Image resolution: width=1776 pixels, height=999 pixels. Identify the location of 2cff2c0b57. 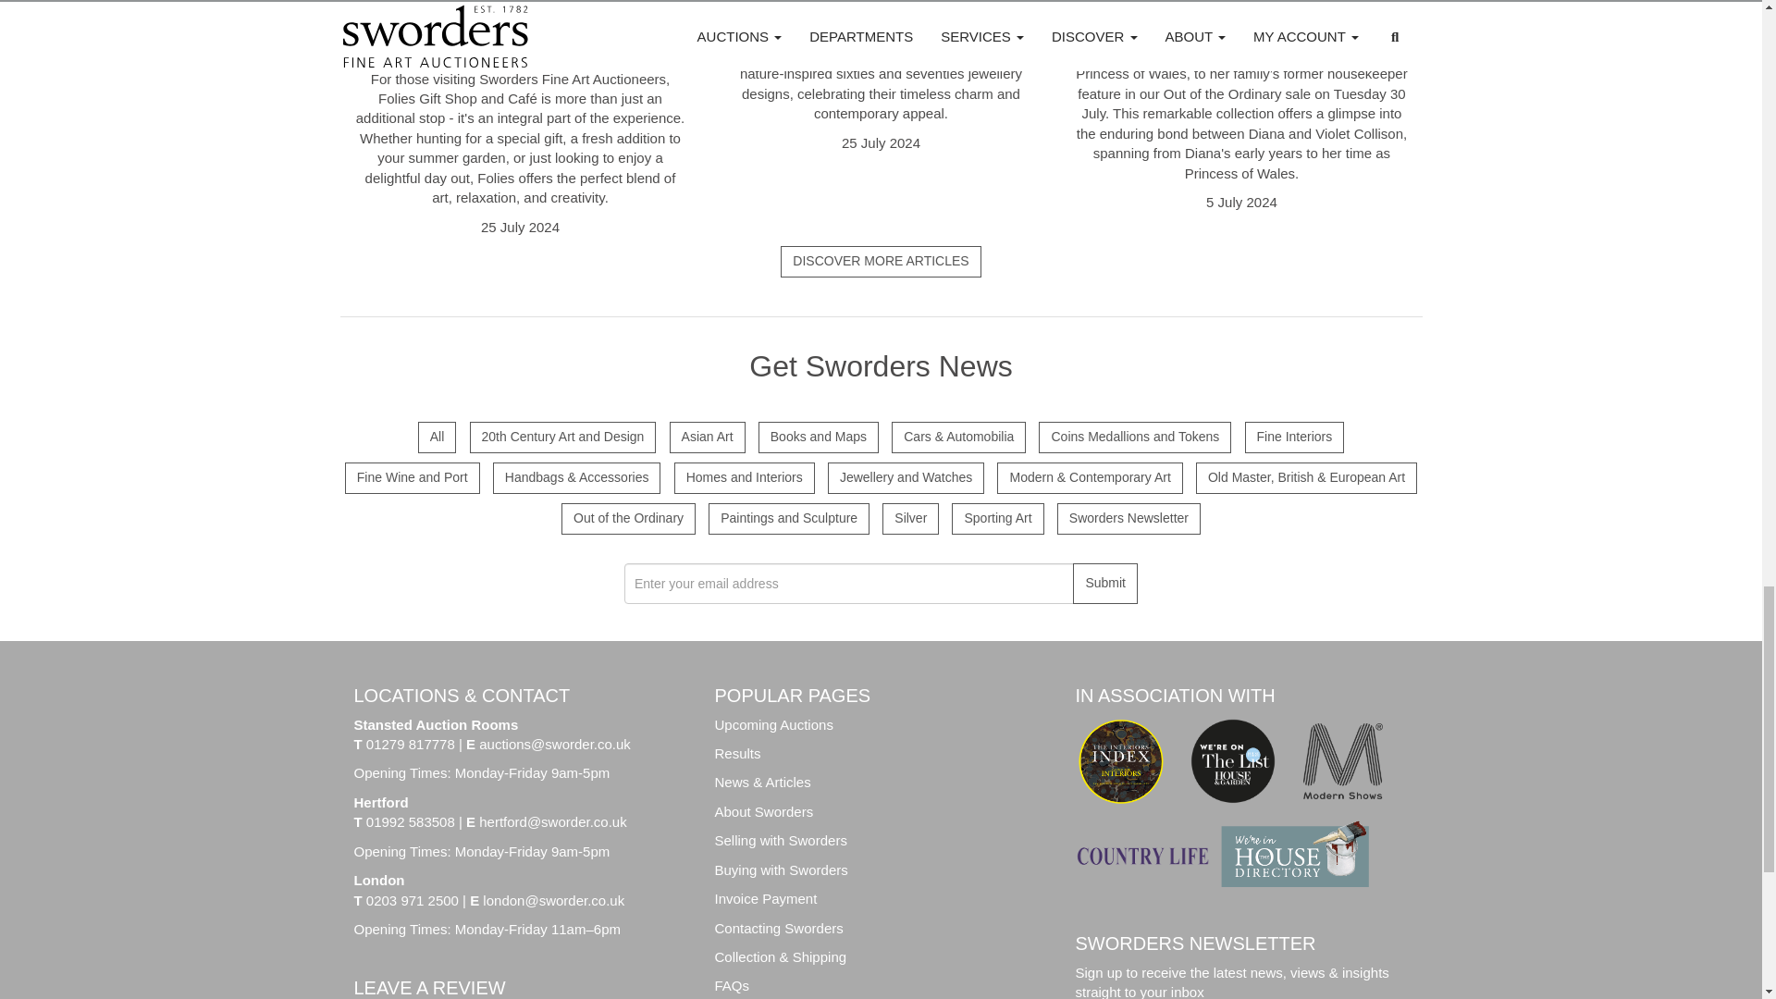
(900, 520).